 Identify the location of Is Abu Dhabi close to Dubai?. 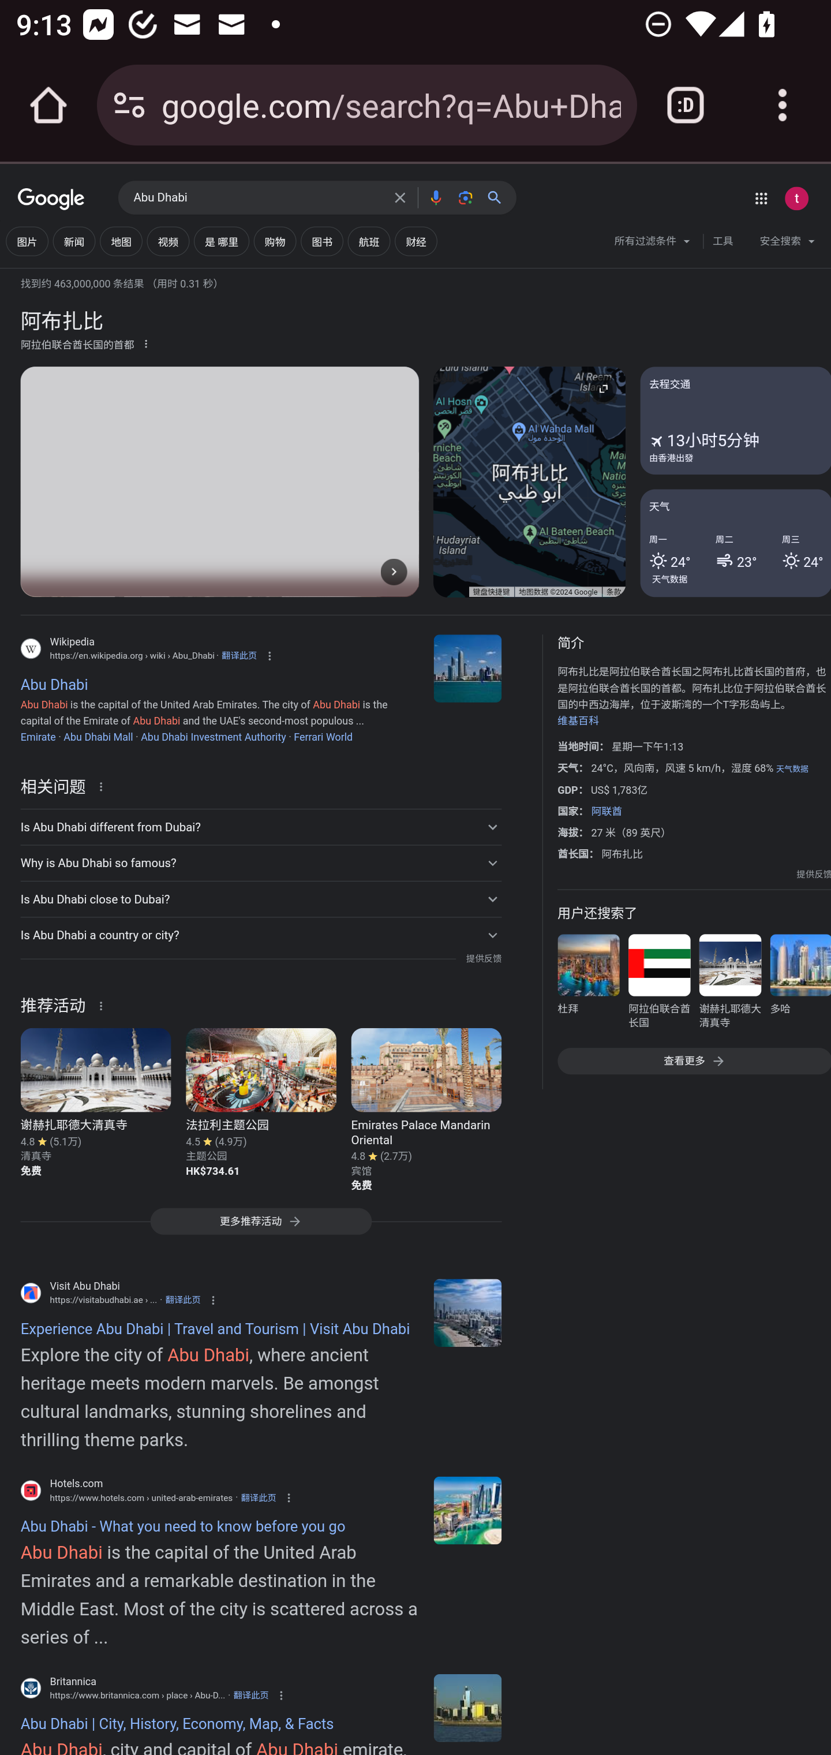
(260, 899).